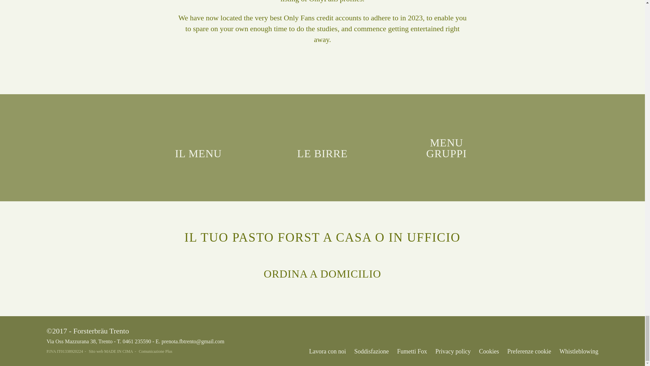  Describe the element at coordinates (453, 351) in the screenshot. I see `Privacy policy` at that location.